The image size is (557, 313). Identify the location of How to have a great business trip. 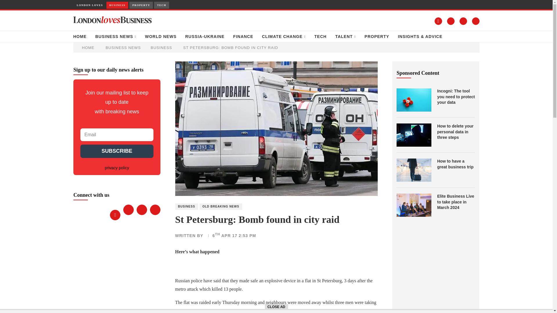
(414, 170).